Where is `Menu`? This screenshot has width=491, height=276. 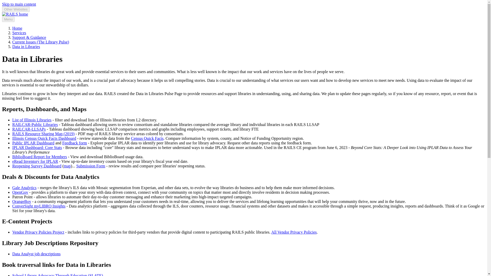
Menu is located at coordinates (8, 19).